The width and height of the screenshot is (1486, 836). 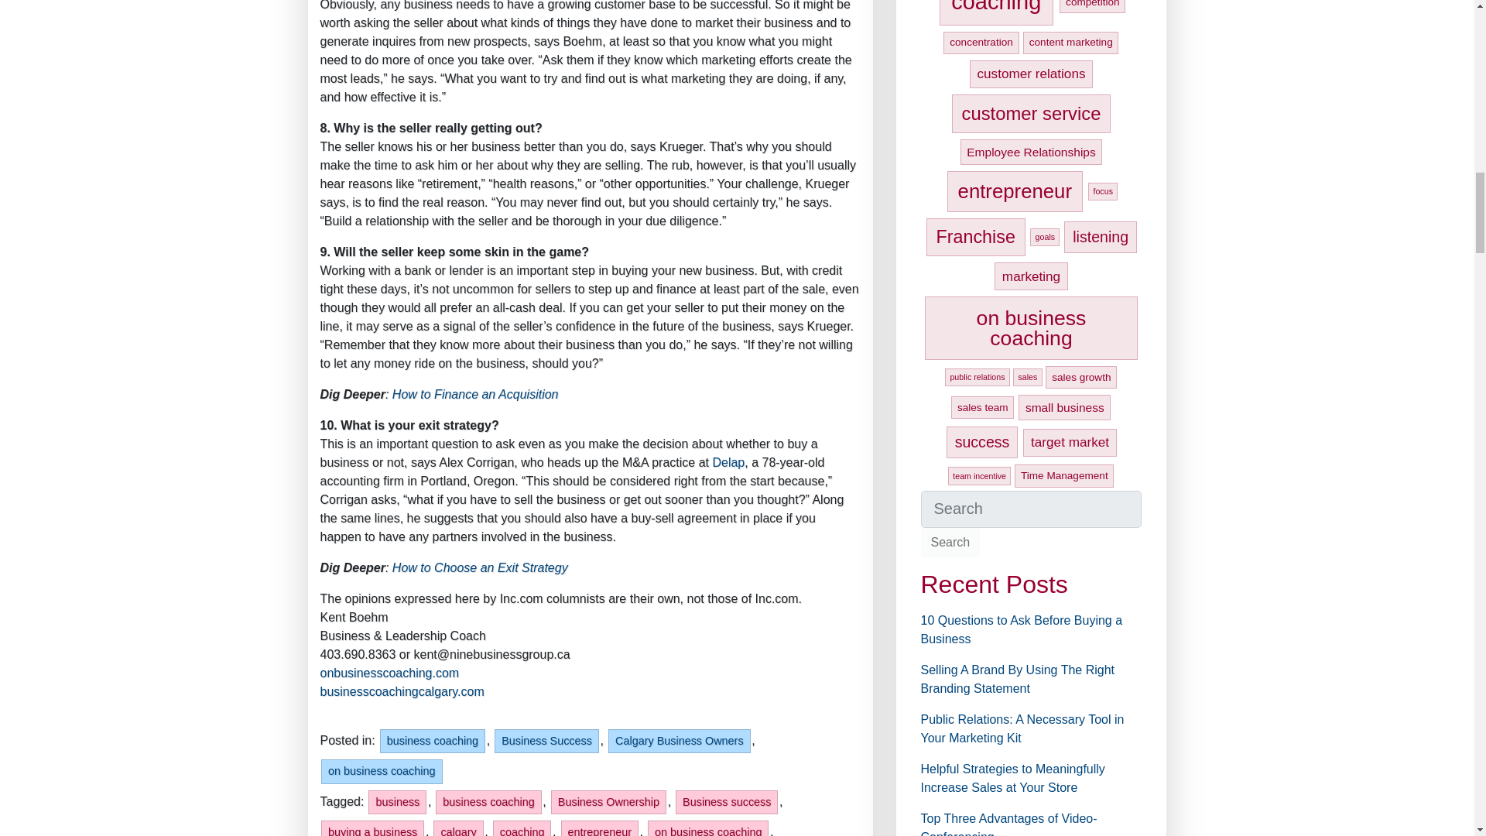 What do you see at coordinates (480, 567) in the screenshot?
I see `How to Choose an Exit Strategy` at bounding box center [480, 567].